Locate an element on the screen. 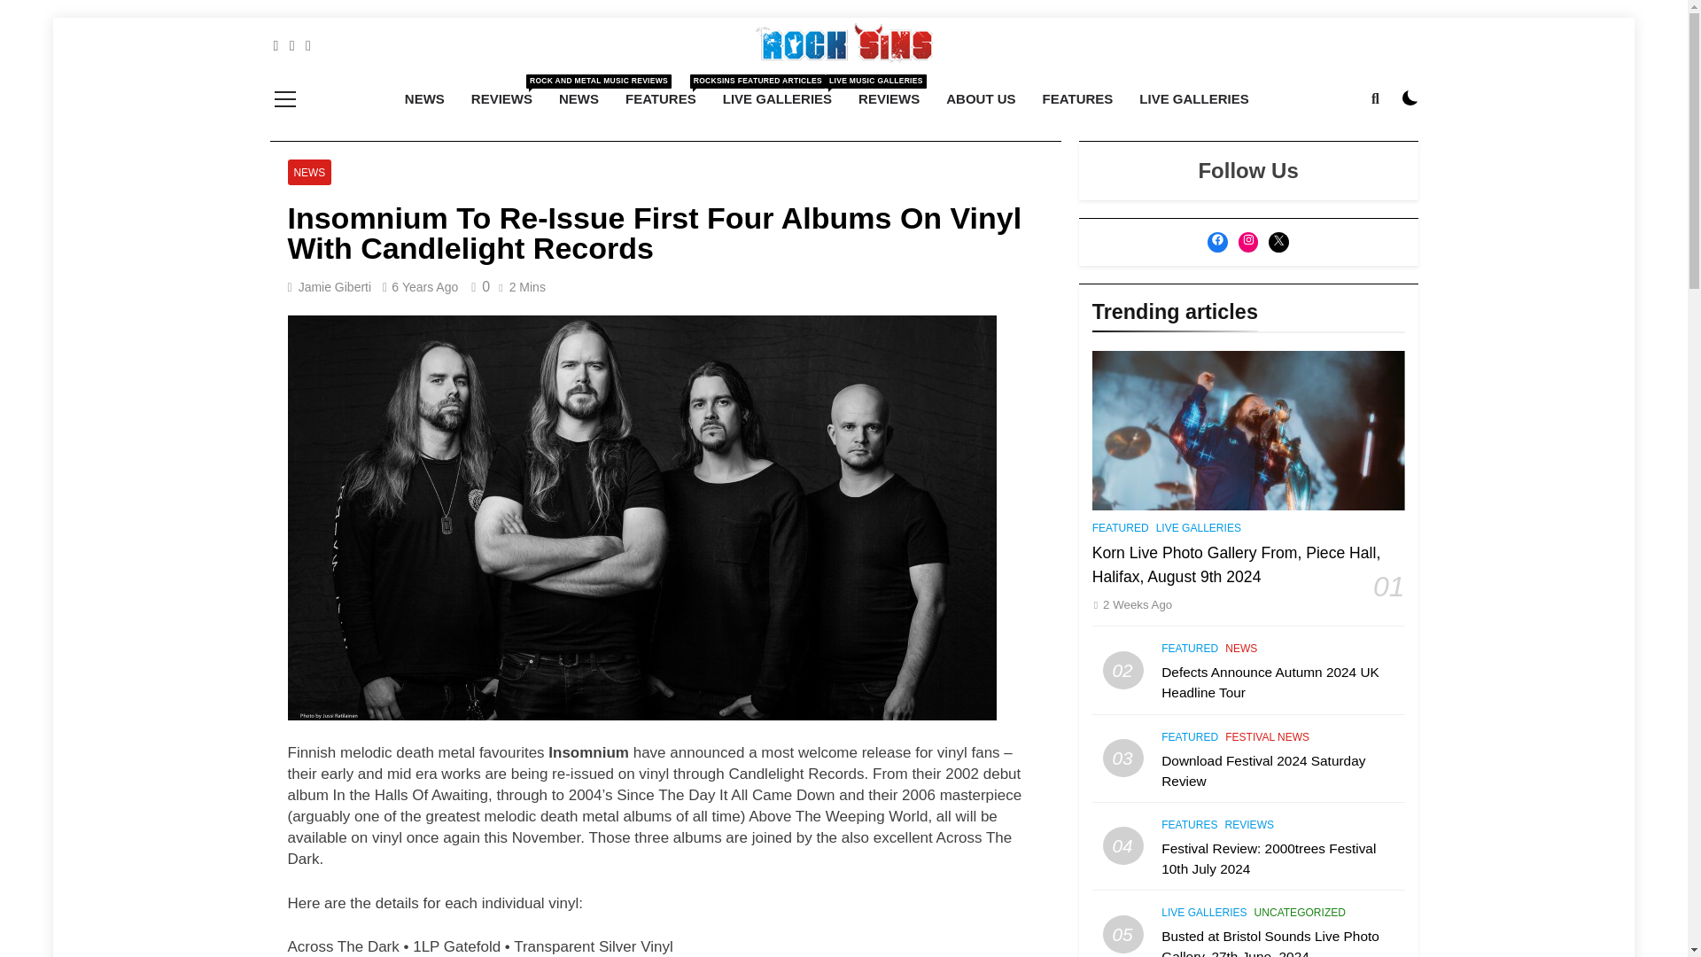 The width and height of the screenshot is (1701, 957). ABOUT US is located at coordinates (309, 172).